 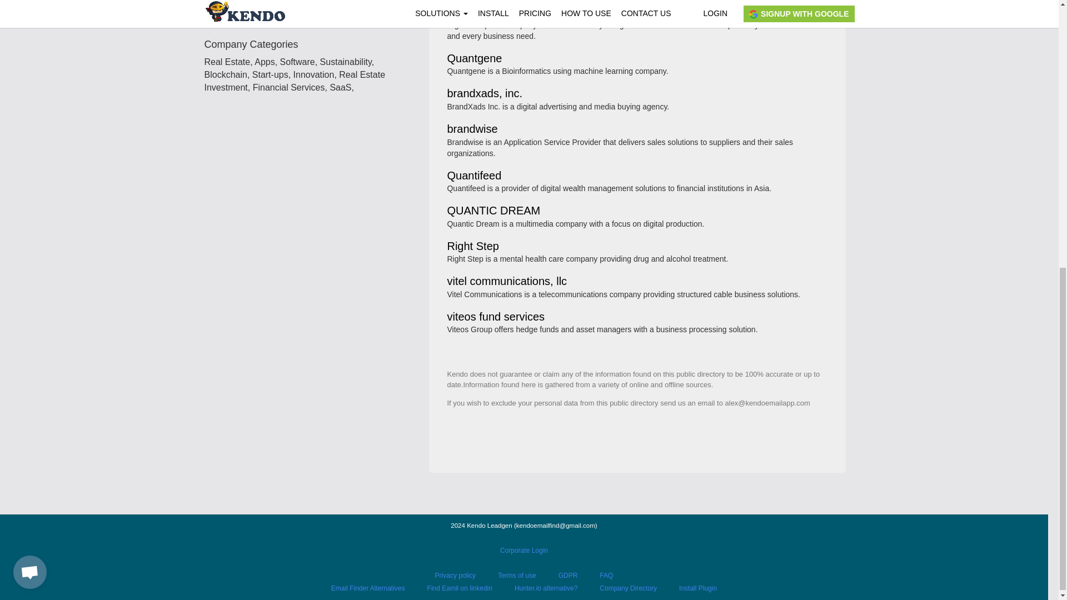 What do you see at coordinates (472, 247) in the screenshot?
I see `Right Step` at bounding box center [472, 247].